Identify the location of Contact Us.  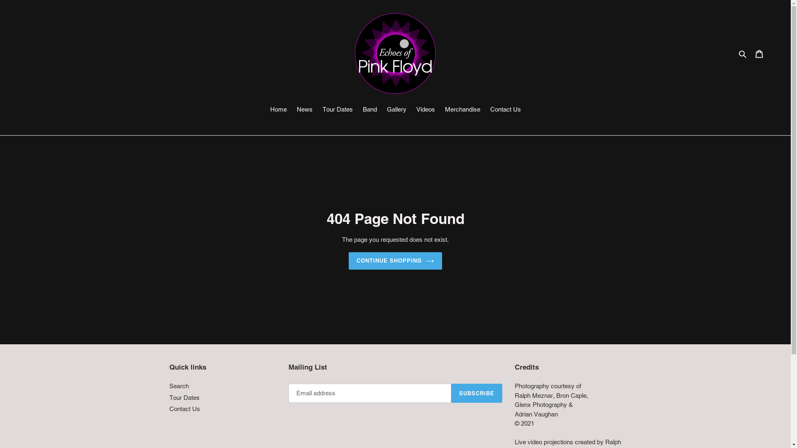
(185, 409).